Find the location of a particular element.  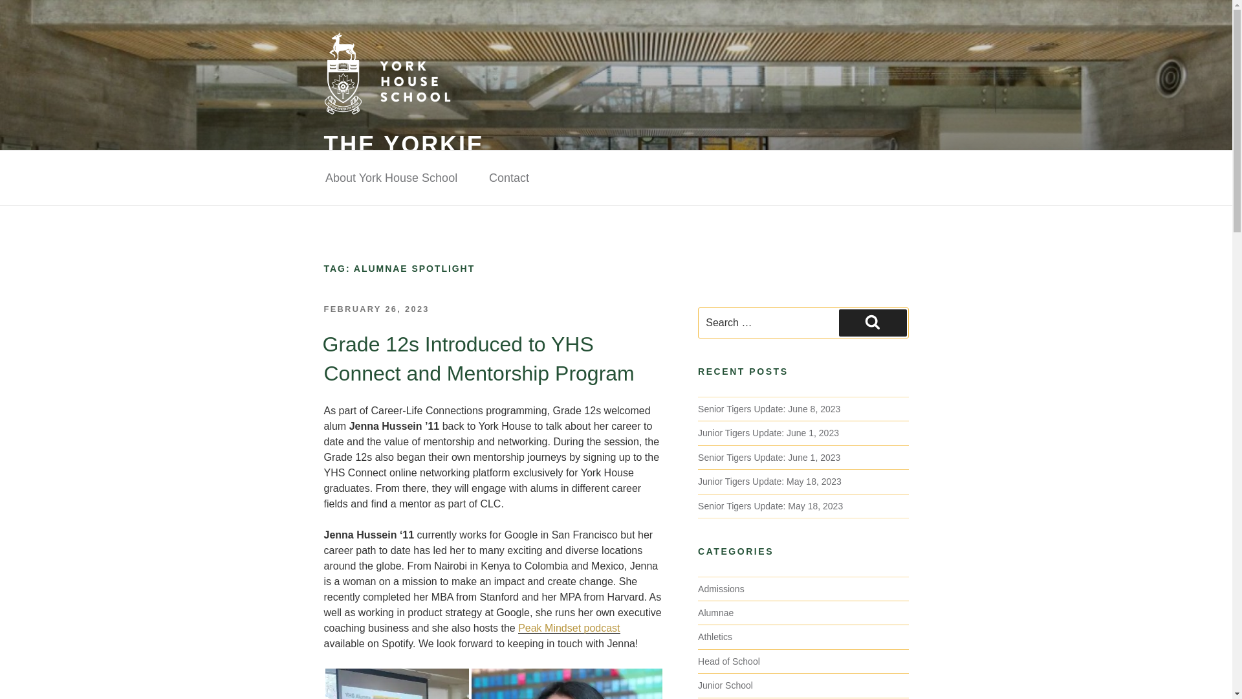

Grade 12s Introduced to YHS Connect and Mentorship Program is located at coordinates (477, 359).